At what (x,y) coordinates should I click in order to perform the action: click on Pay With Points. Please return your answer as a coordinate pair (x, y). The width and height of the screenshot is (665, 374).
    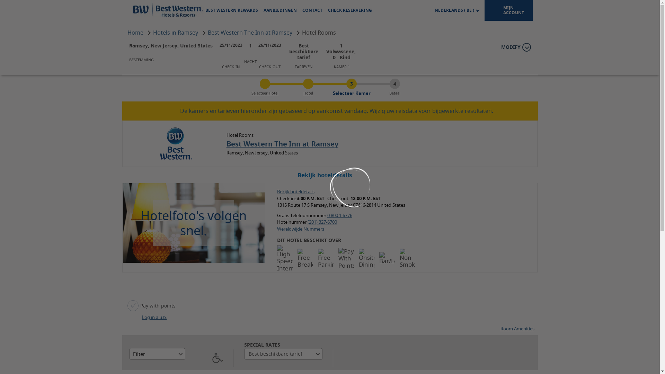
    Looking at the image, I should click on (346, 258).